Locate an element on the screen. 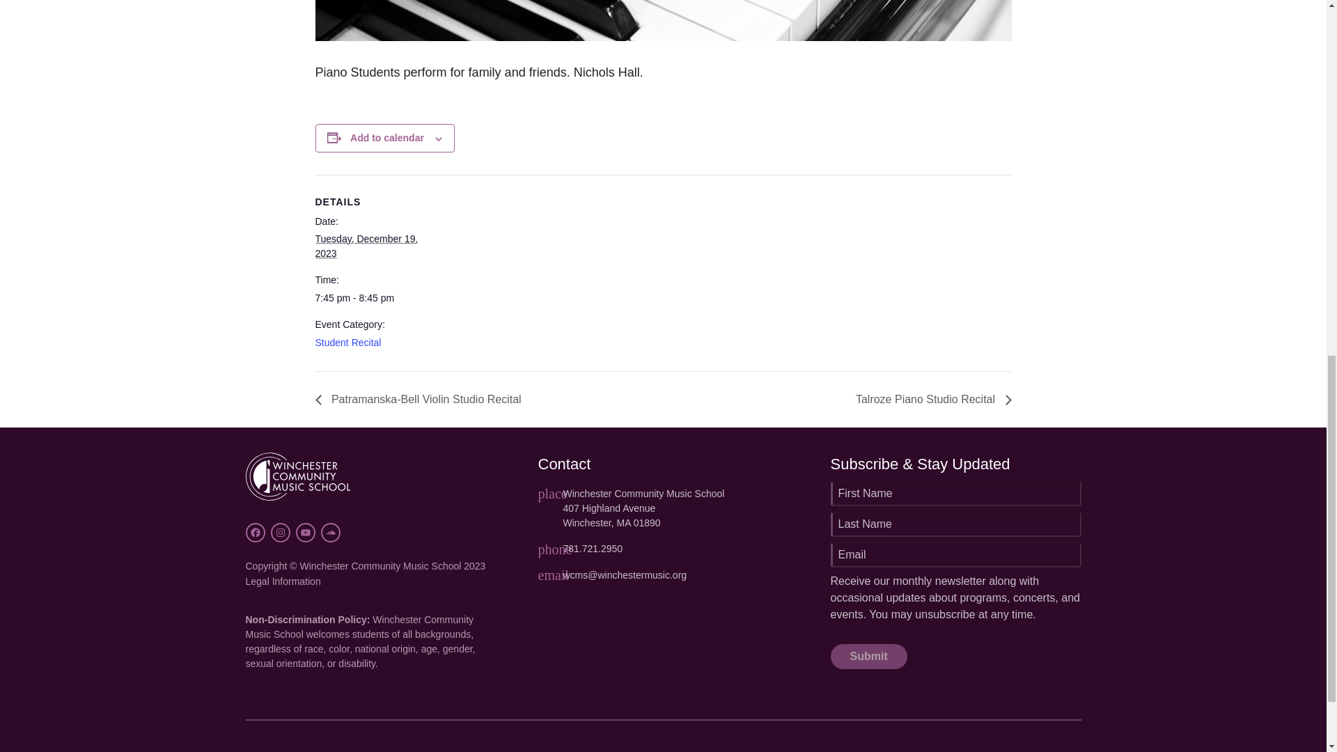  2023-12-19 is located at coordinates (366, 245).